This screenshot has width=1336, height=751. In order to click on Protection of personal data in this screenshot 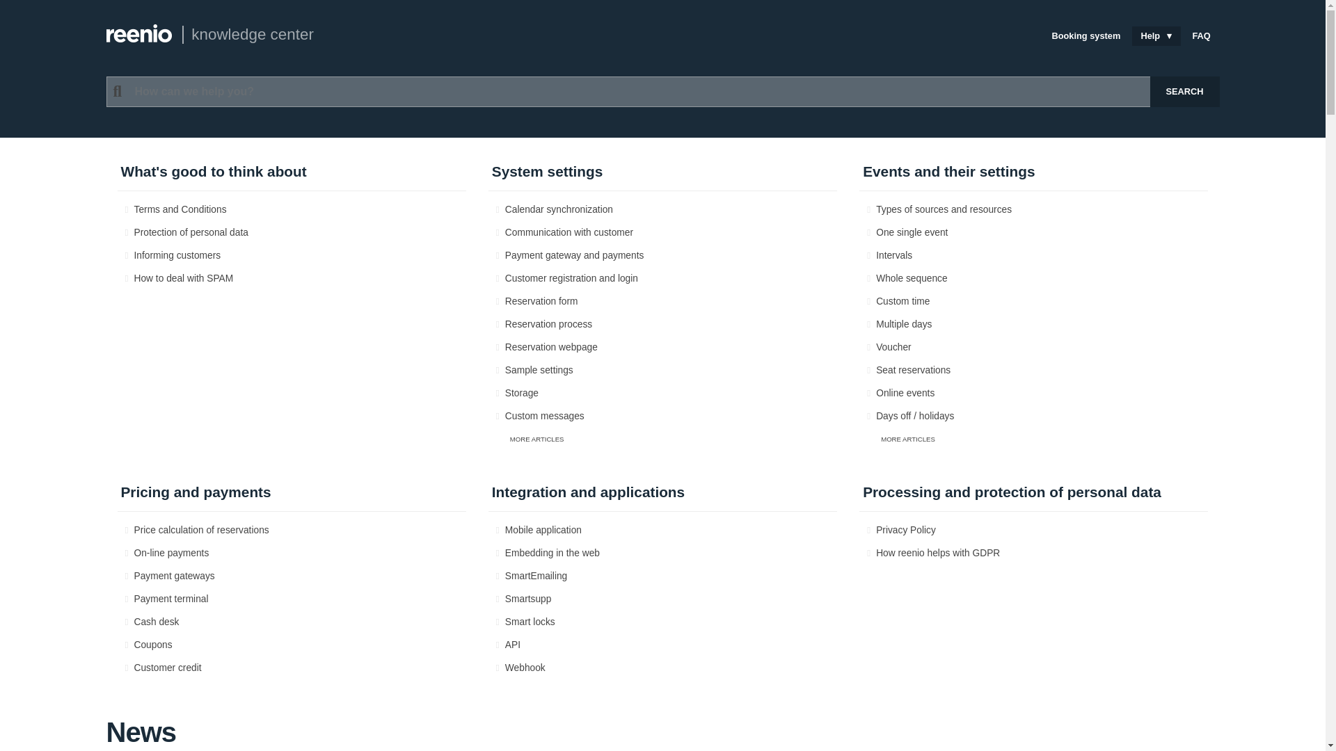, I will do `click(292, 232)`.